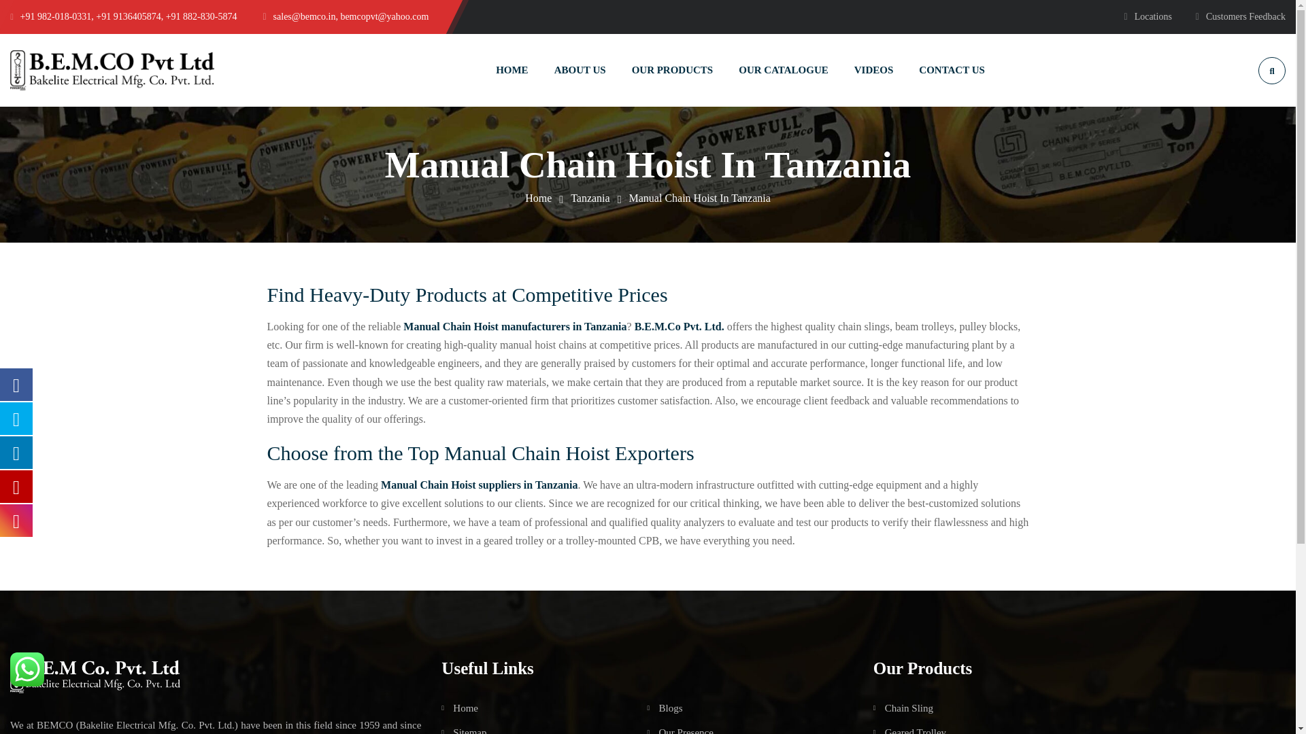  I want to click on OUR CATALOGUE, so click(784, 69).